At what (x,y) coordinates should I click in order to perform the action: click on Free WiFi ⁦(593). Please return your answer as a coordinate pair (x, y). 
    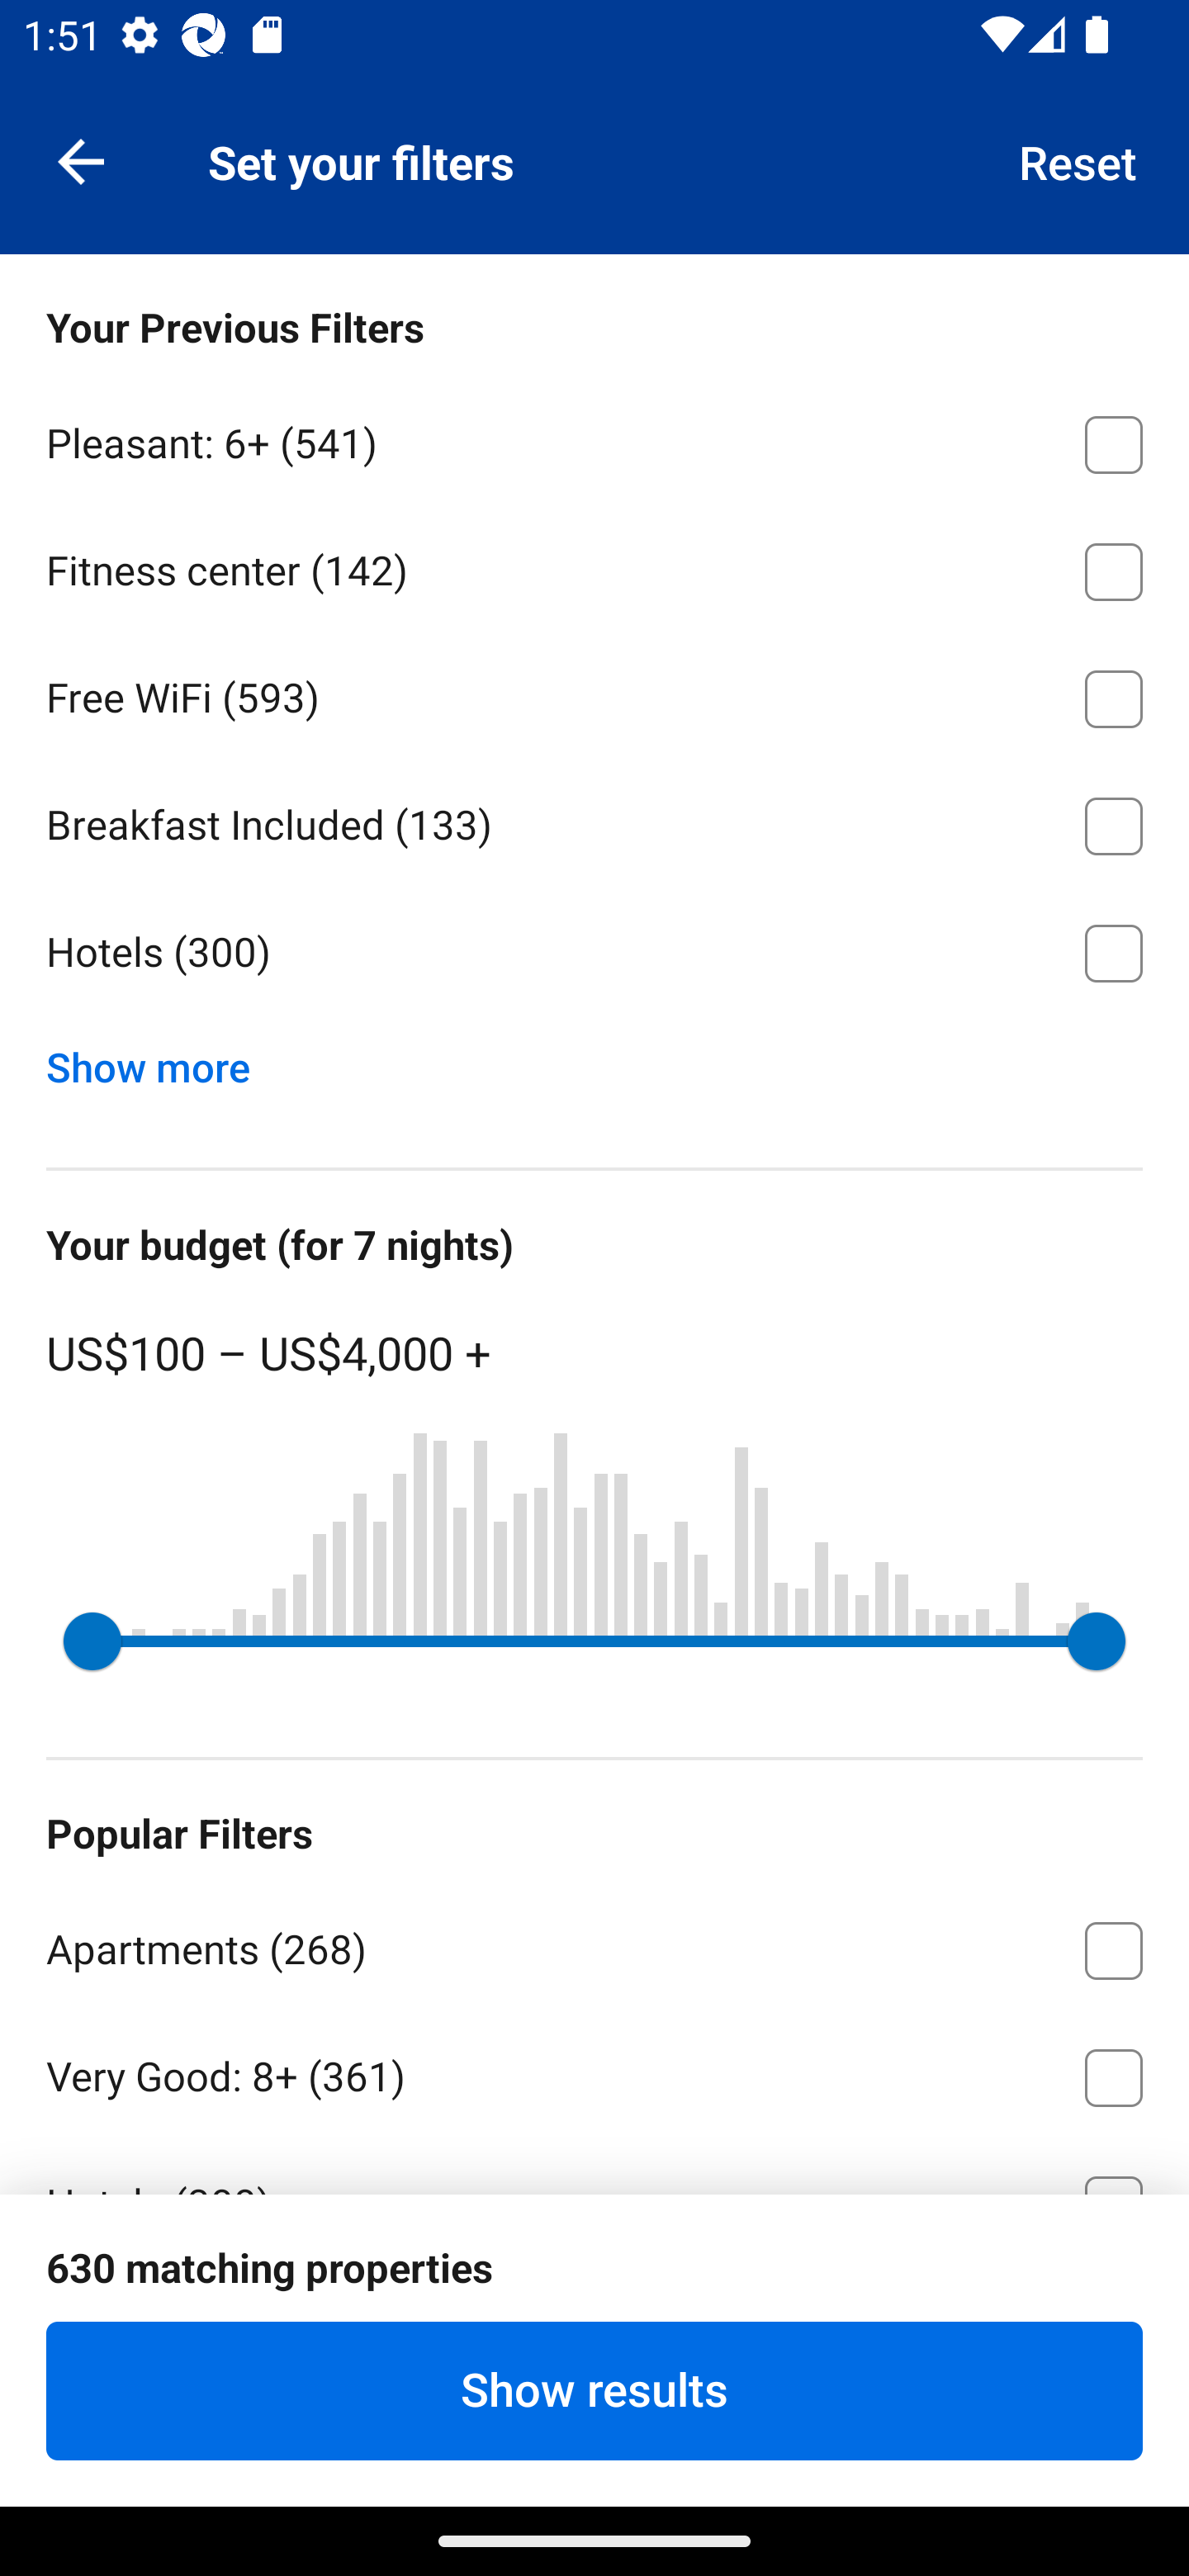
    Looking at the image, I should click on (594, 694).